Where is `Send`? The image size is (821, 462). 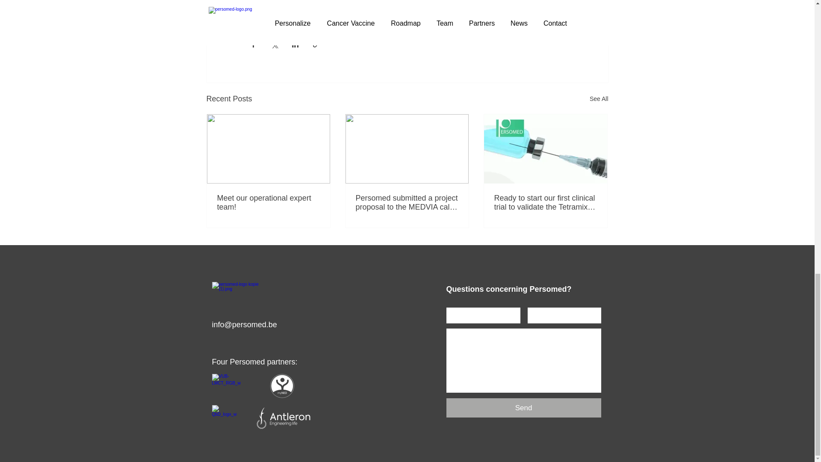
Send is located at coordinates (523, 408).